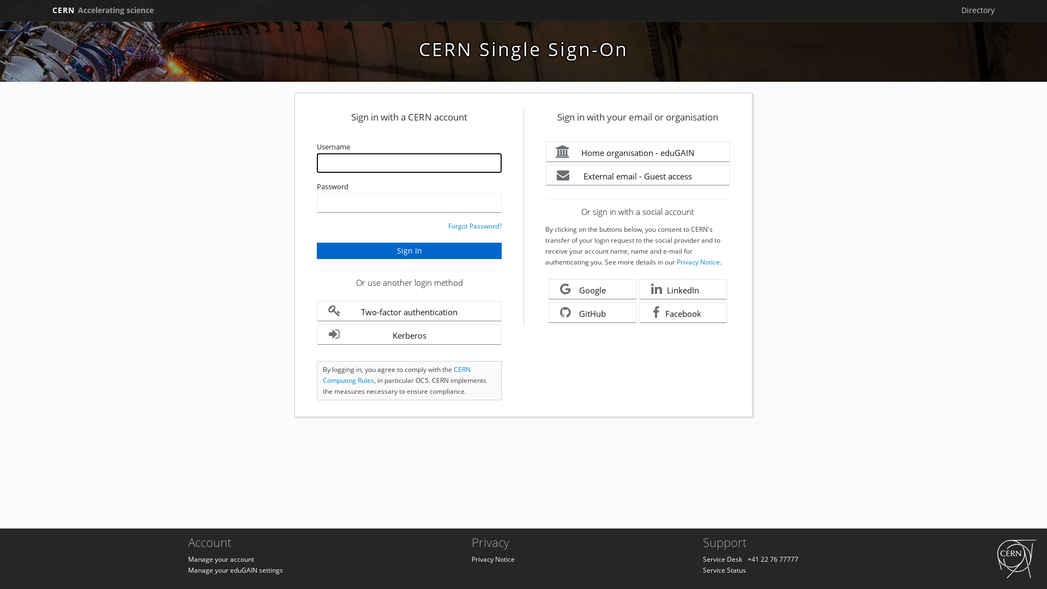  I want to click on Sign In, so click(409, 251).